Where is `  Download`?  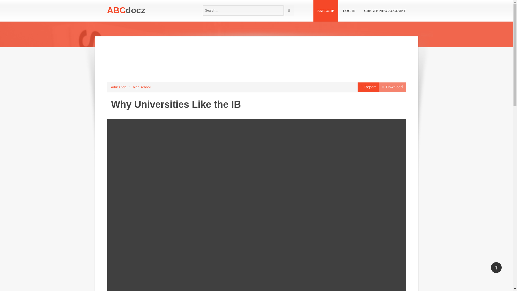
  Download is located at coordinates (392, 87).